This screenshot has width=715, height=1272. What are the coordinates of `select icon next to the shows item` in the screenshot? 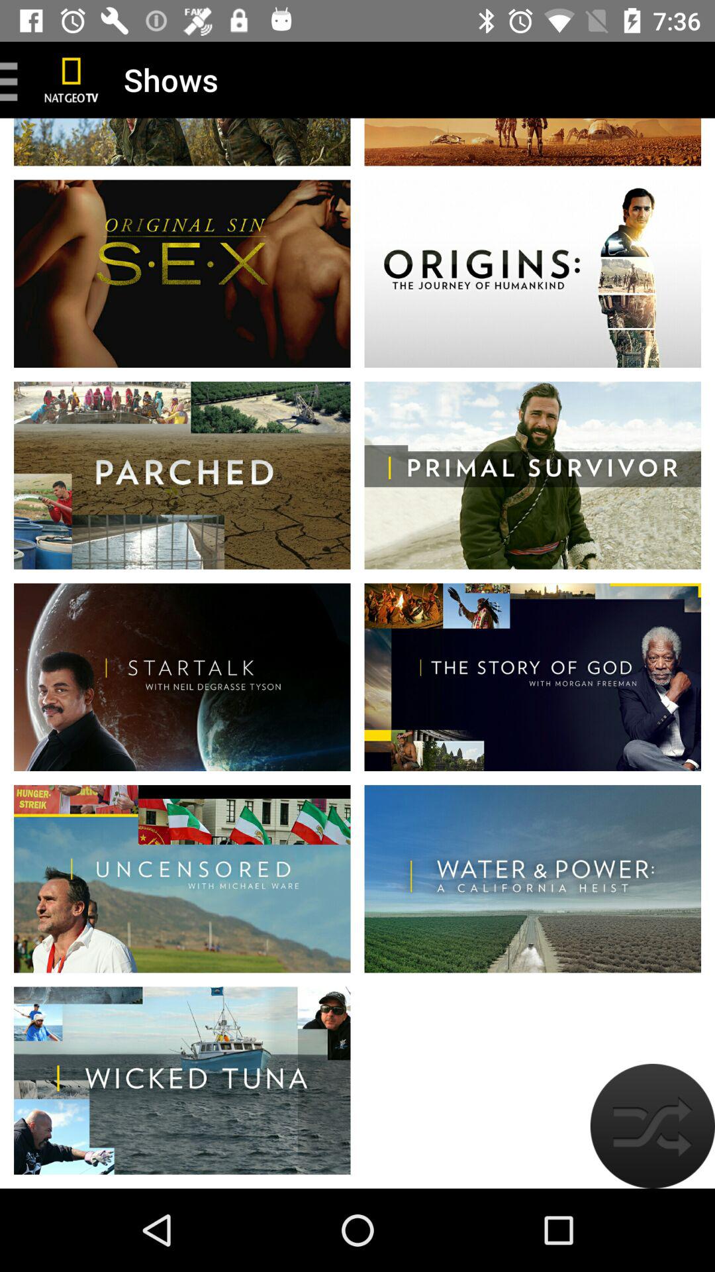 It's located at (71, 79).